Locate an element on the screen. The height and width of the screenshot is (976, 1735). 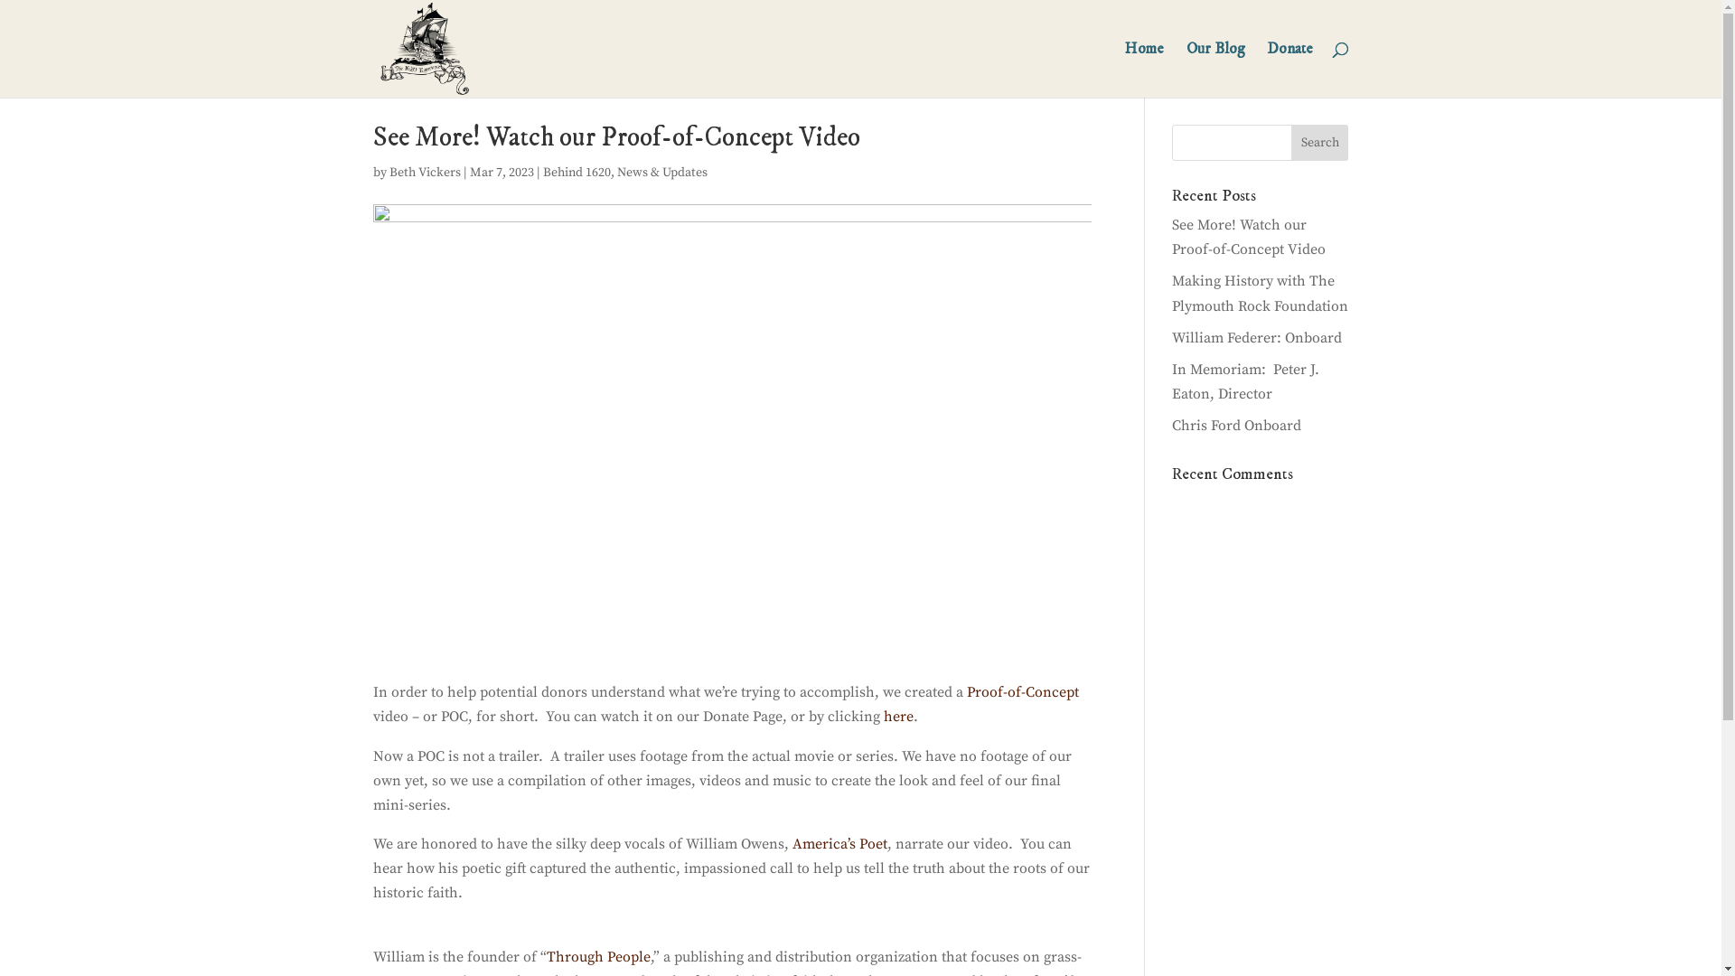
Search is located at coordinates (1320, 143).